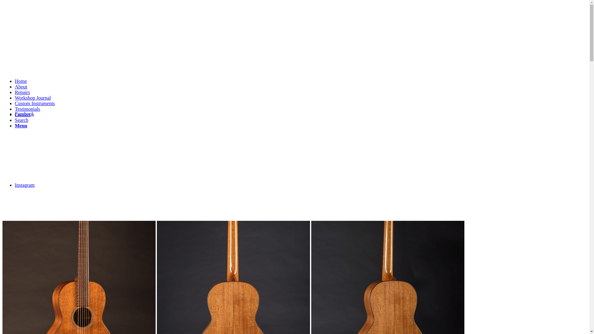  I want to click on Search, so click(22, 120).